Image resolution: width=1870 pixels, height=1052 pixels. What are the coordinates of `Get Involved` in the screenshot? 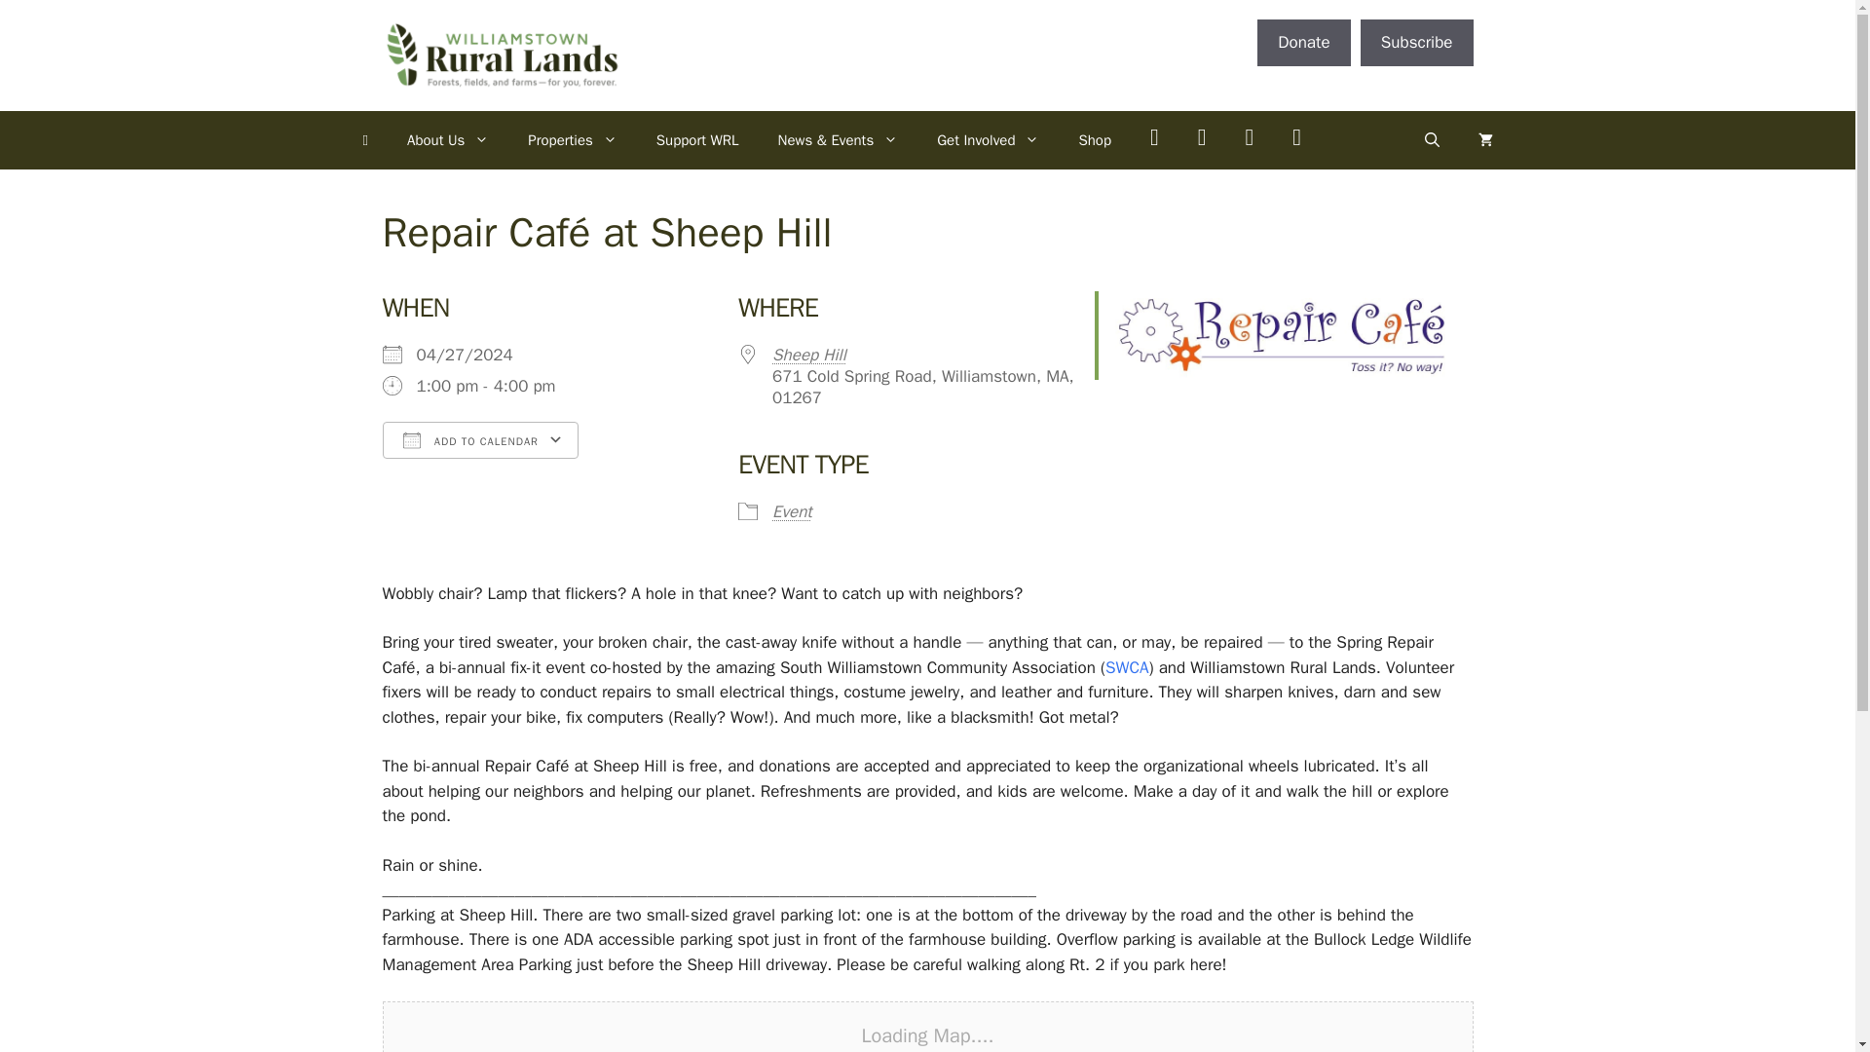 It's located at (988, 140).